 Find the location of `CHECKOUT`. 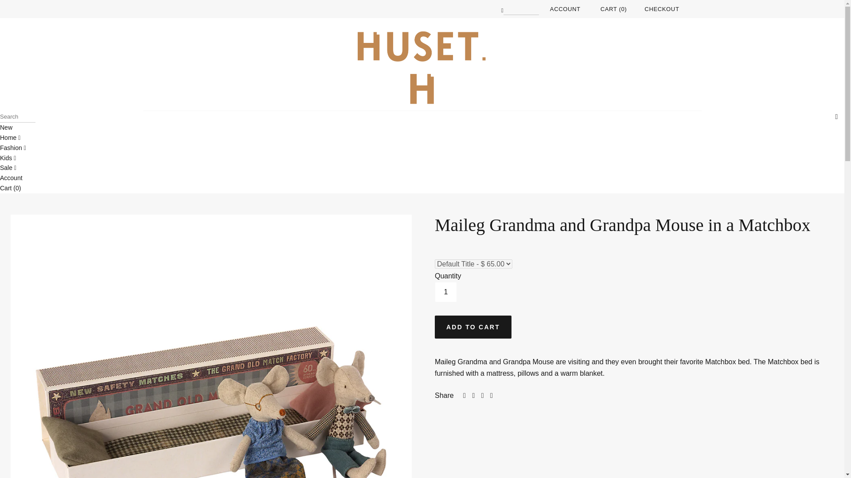

CHECKOUT is located at coordinates (661, 9).